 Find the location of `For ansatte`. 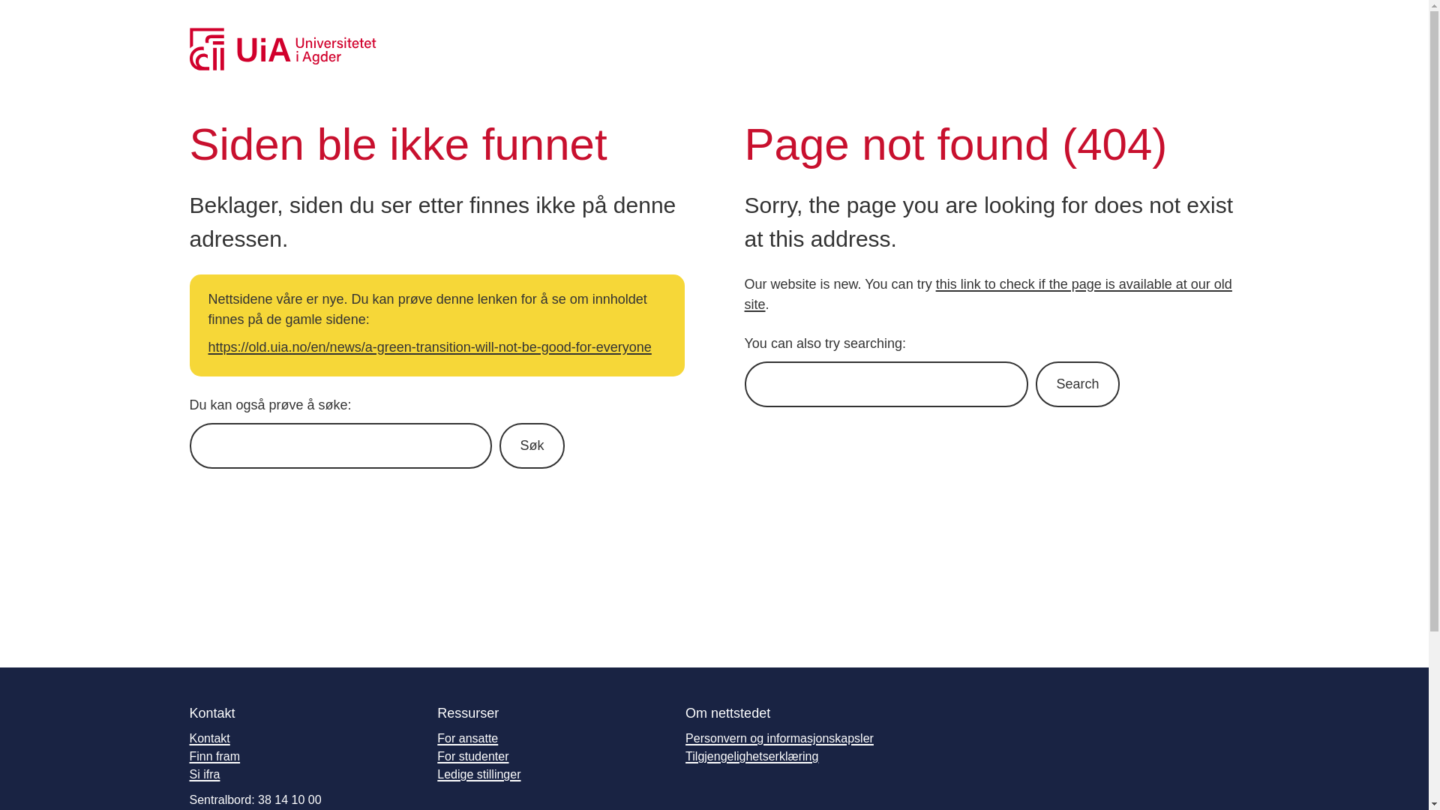

For ansatte is located at coordinates (468, 738).